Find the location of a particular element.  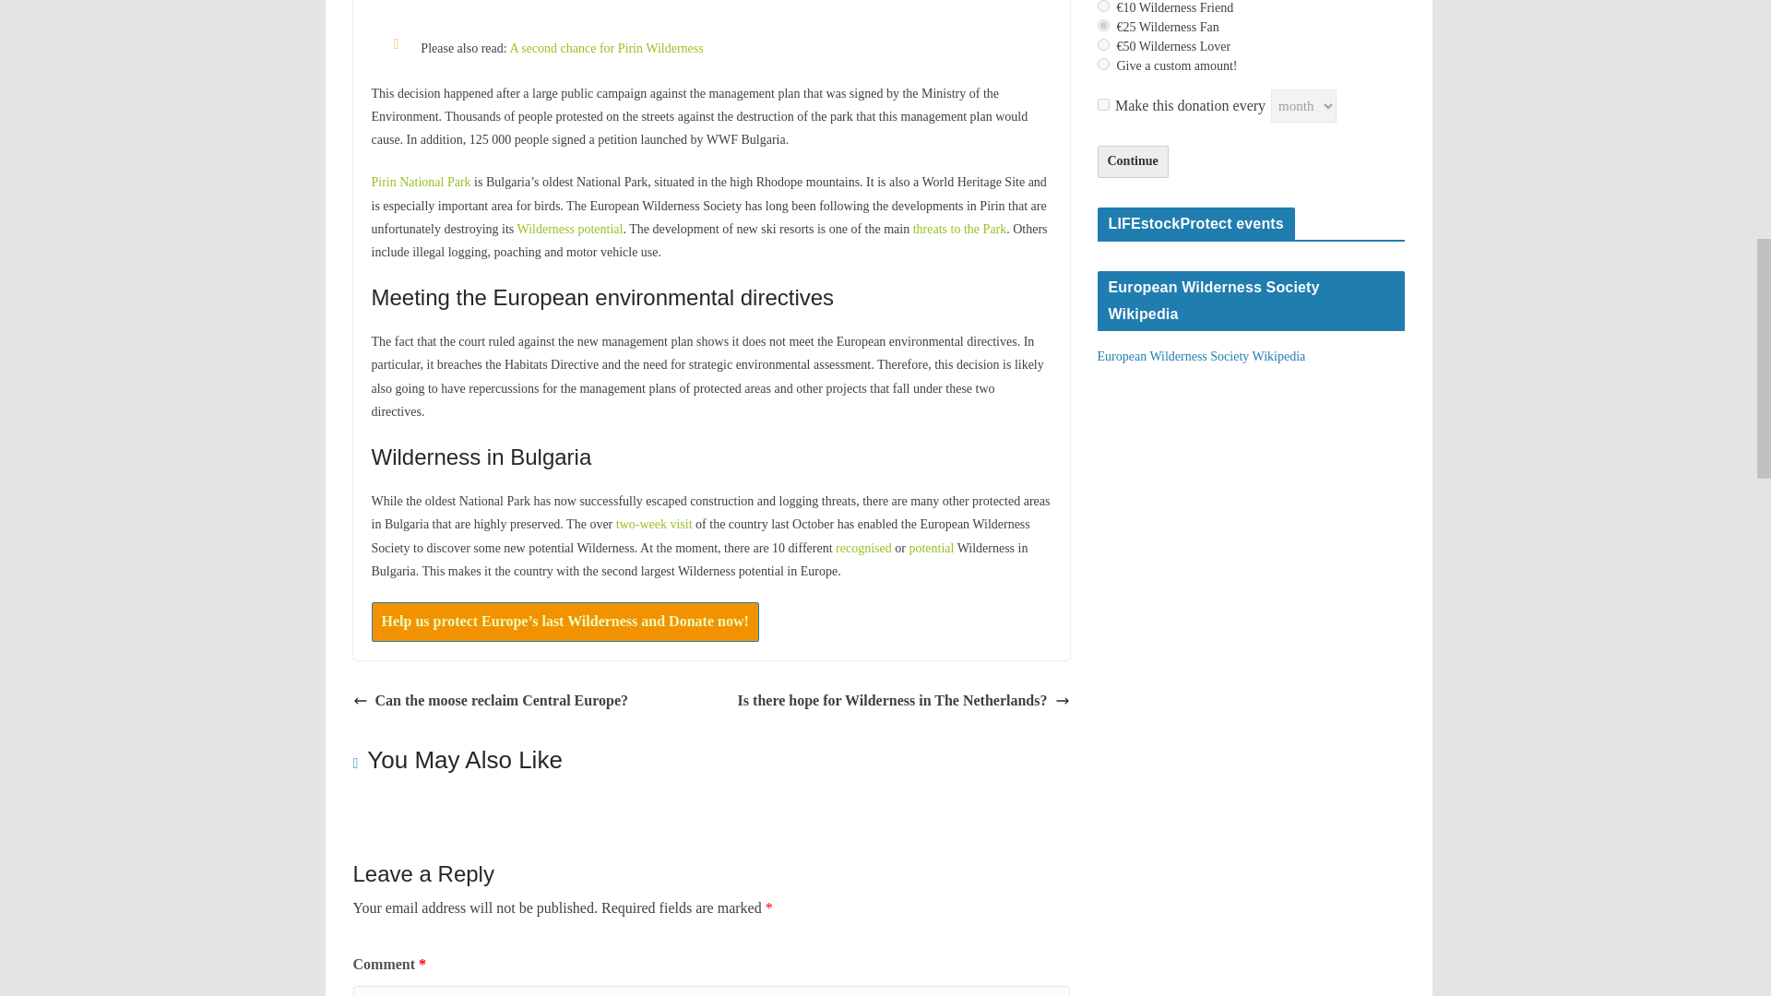

10.78 is located at coordinates (1103, 6).